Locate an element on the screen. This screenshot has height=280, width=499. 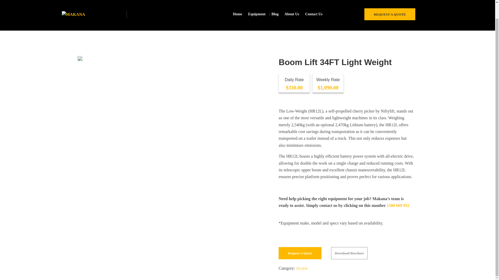
Home is located at coordinates (240, 14).